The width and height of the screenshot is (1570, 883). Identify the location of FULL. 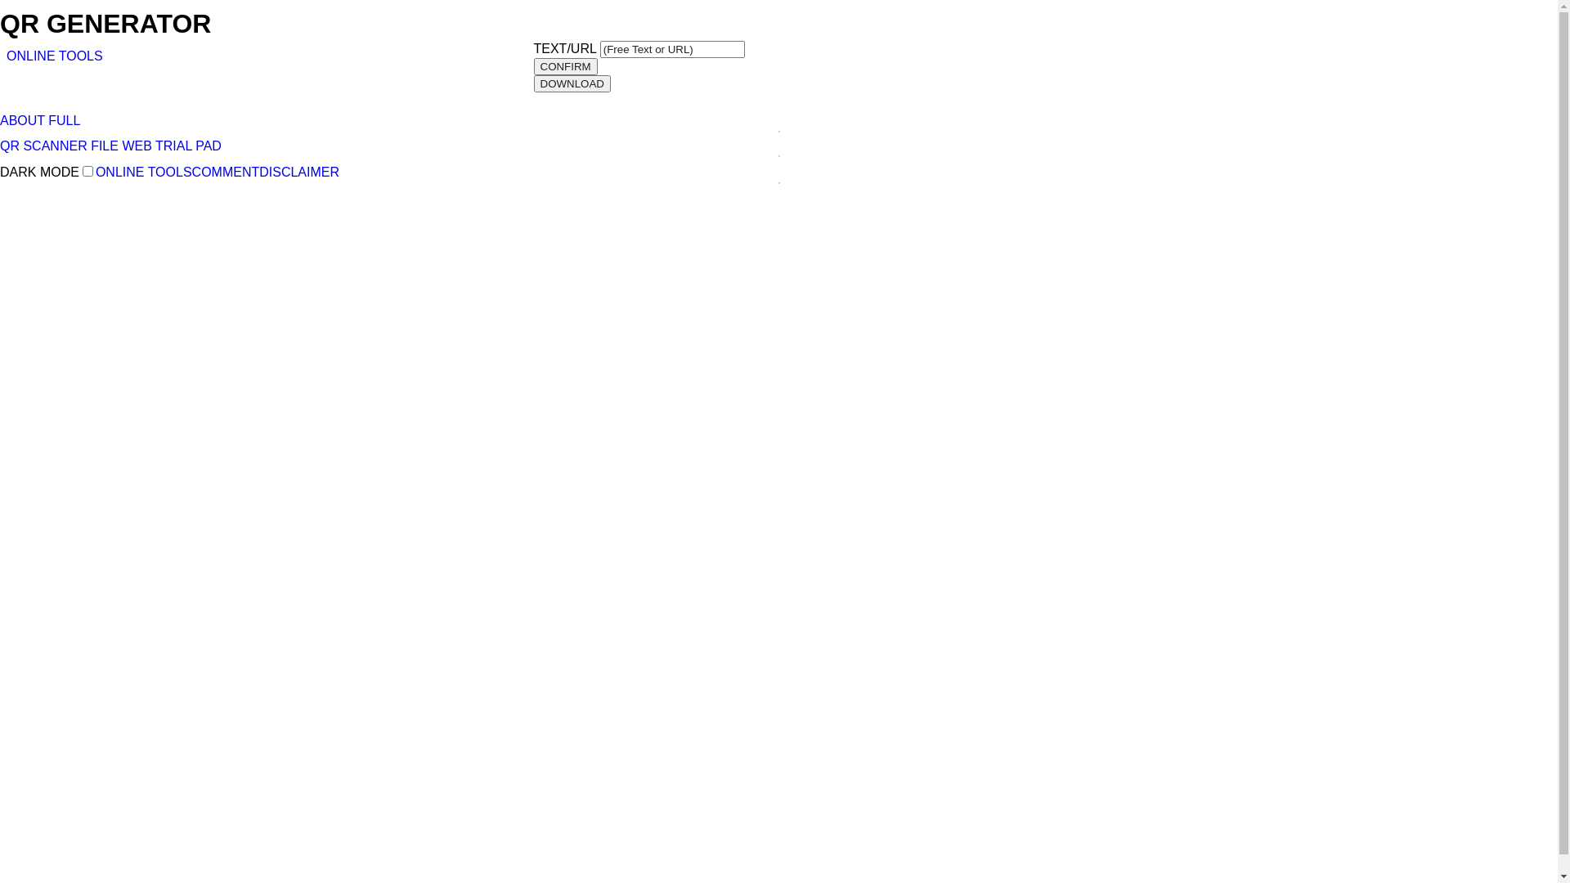
(64, 120).